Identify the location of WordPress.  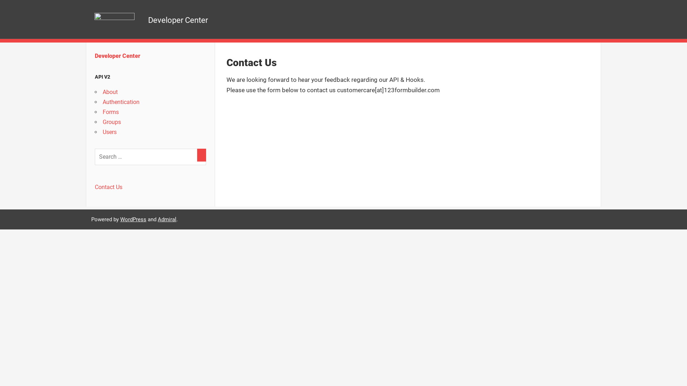
(133, 219).